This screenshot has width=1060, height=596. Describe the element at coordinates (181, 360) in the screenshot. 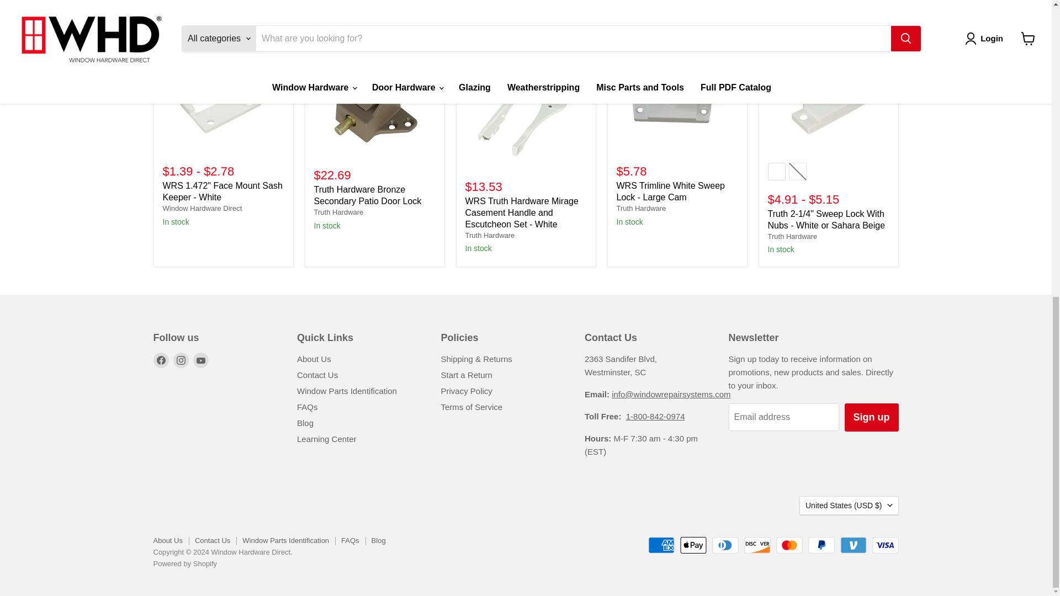

I see `Instagram` at that location.